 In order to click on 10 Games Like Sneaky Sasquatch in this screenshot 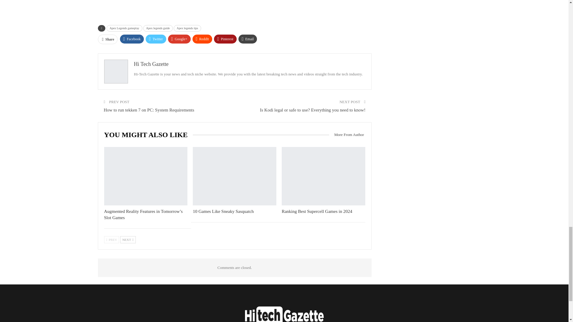, I will do `click(223, 211)`.